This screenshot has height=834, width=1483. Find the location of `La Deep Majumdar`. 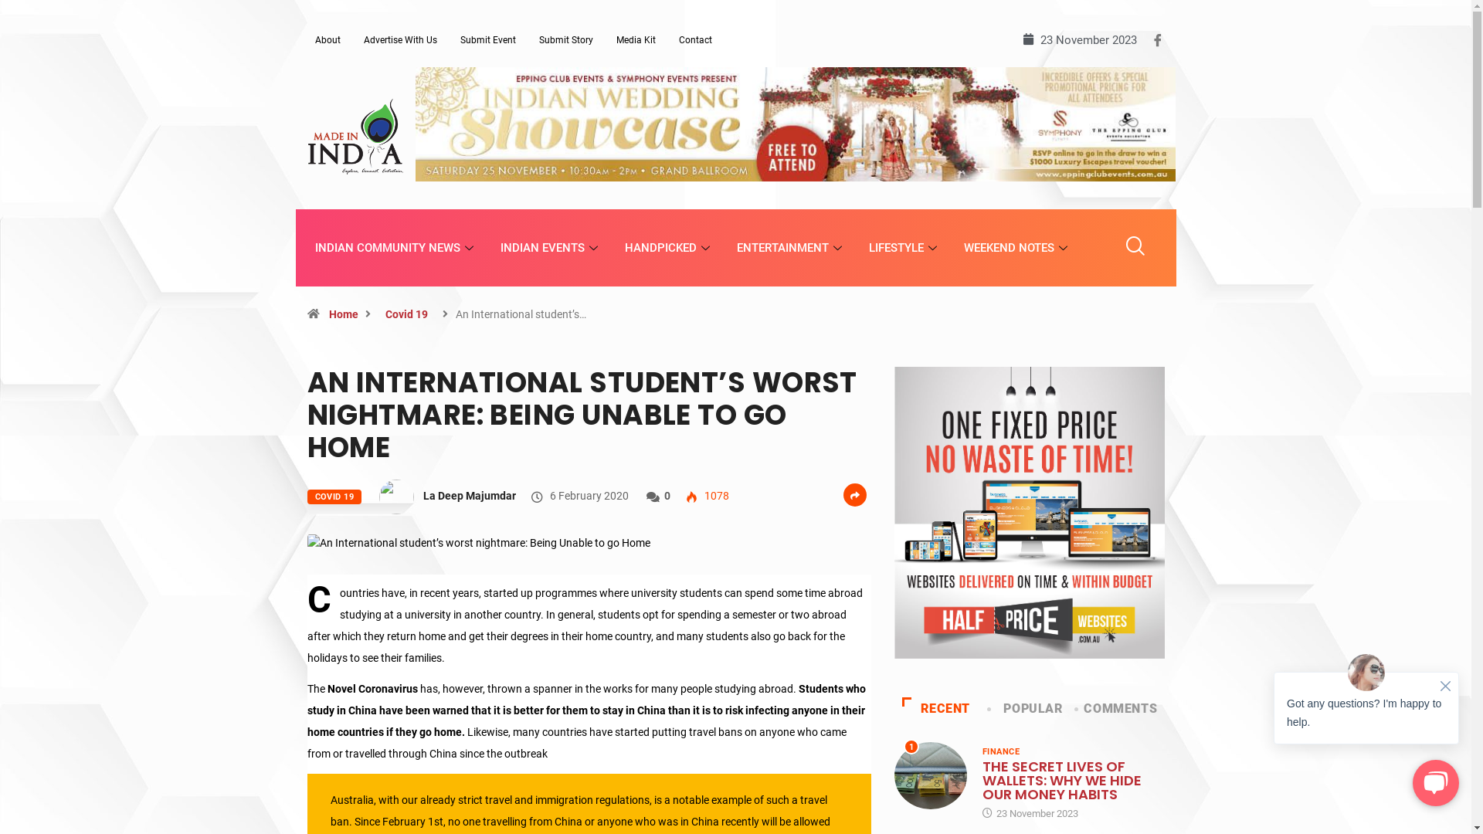

La Deep Majumdar is located at coordinates (470, 496).